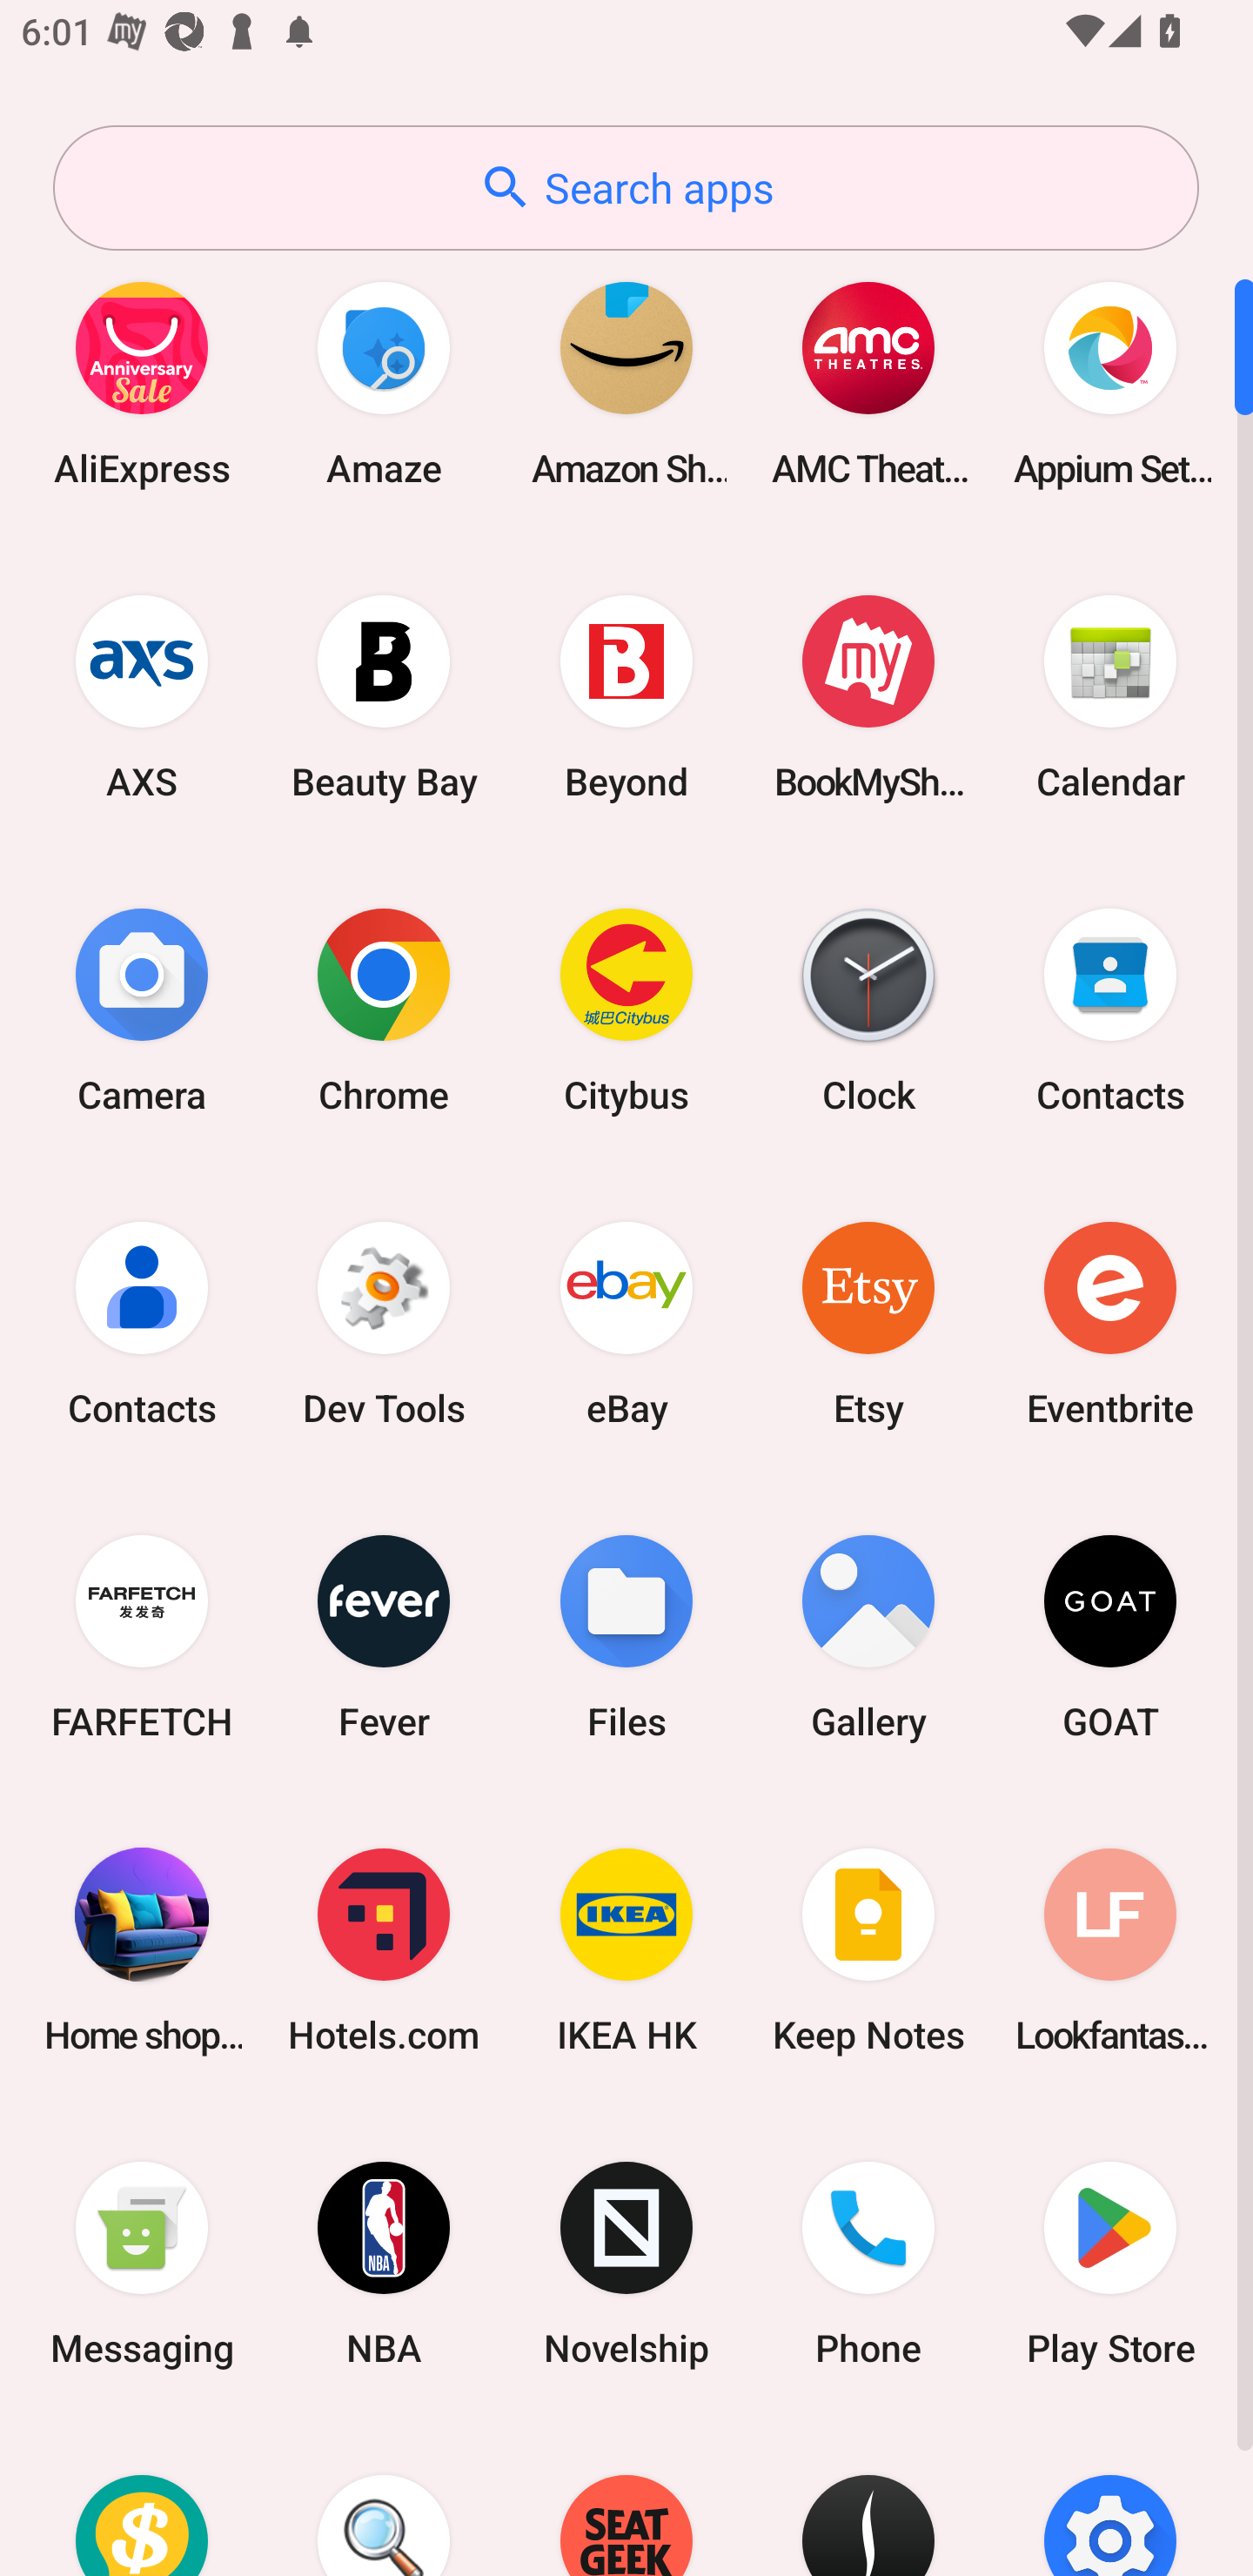  Describe the element at coordinates (1110, 383) in the screenshot. I see `Appium Settings` at that location.